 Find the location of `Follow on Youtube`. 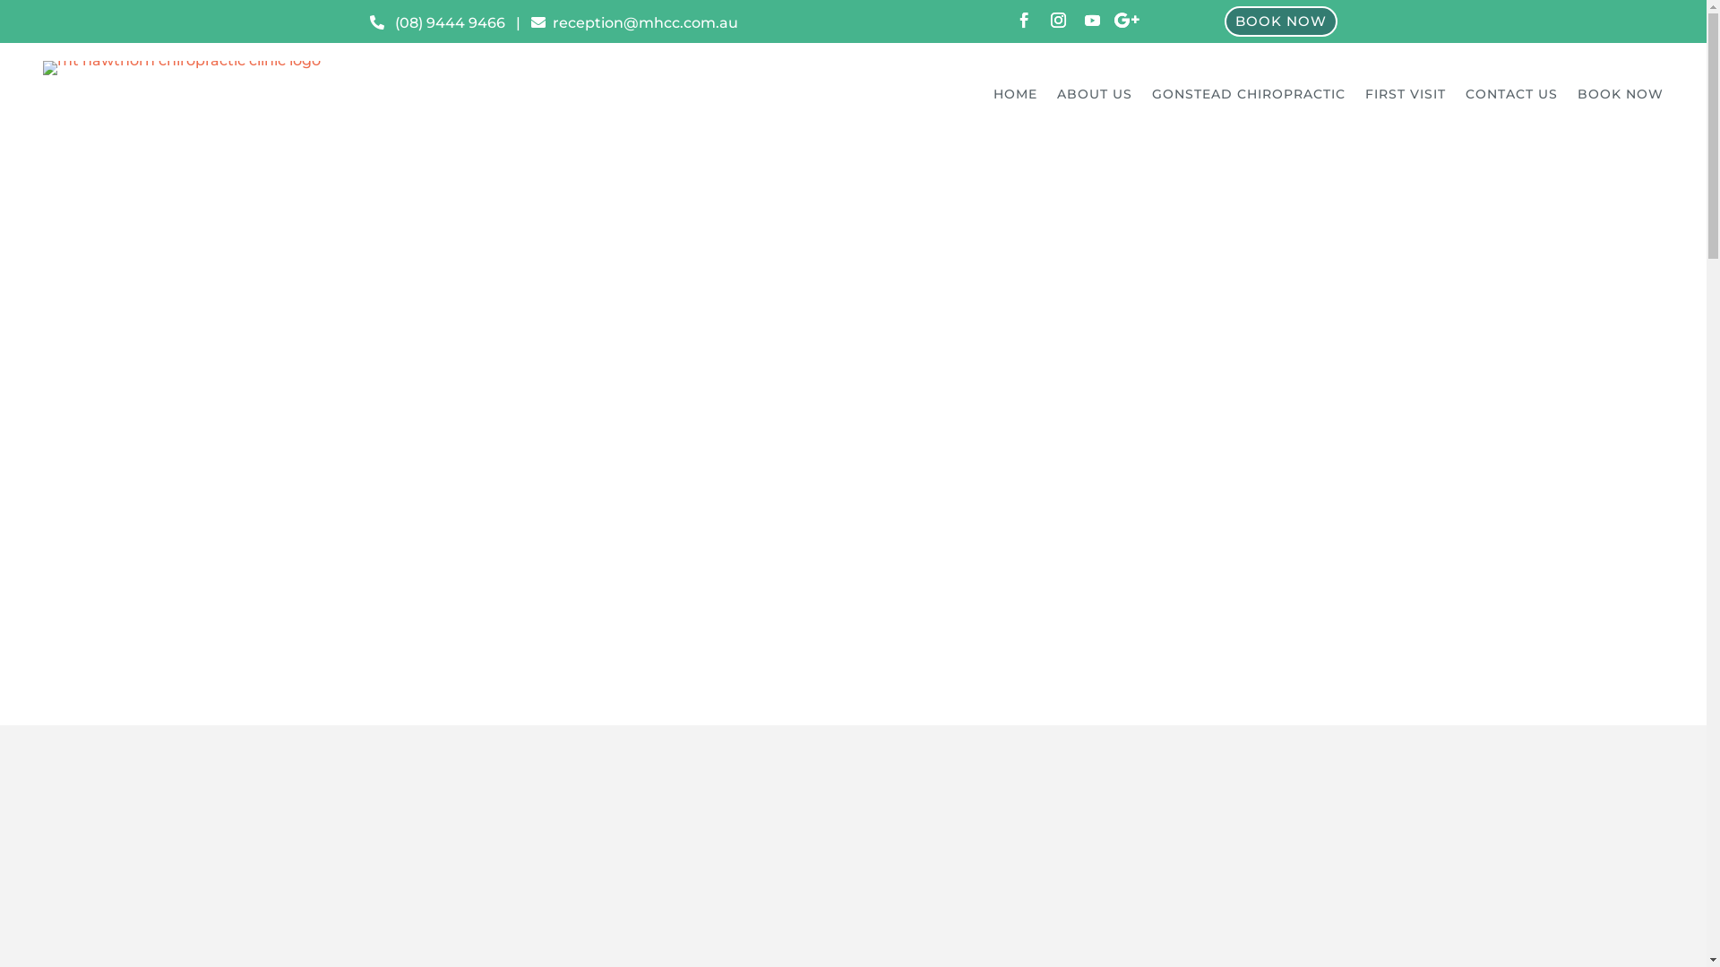

Follow on Youtube is located at coordinates (1092, 21).